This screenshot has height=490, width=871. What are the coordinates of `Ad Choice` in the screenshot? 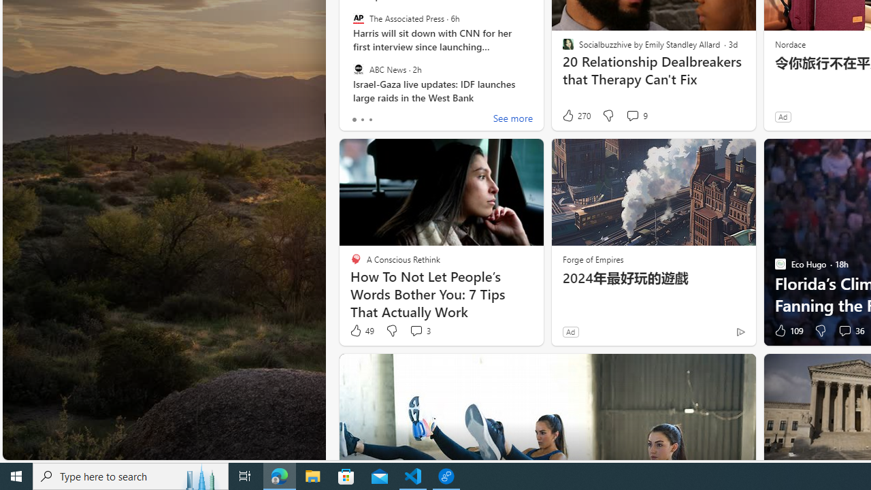 It's located at (740, 331).